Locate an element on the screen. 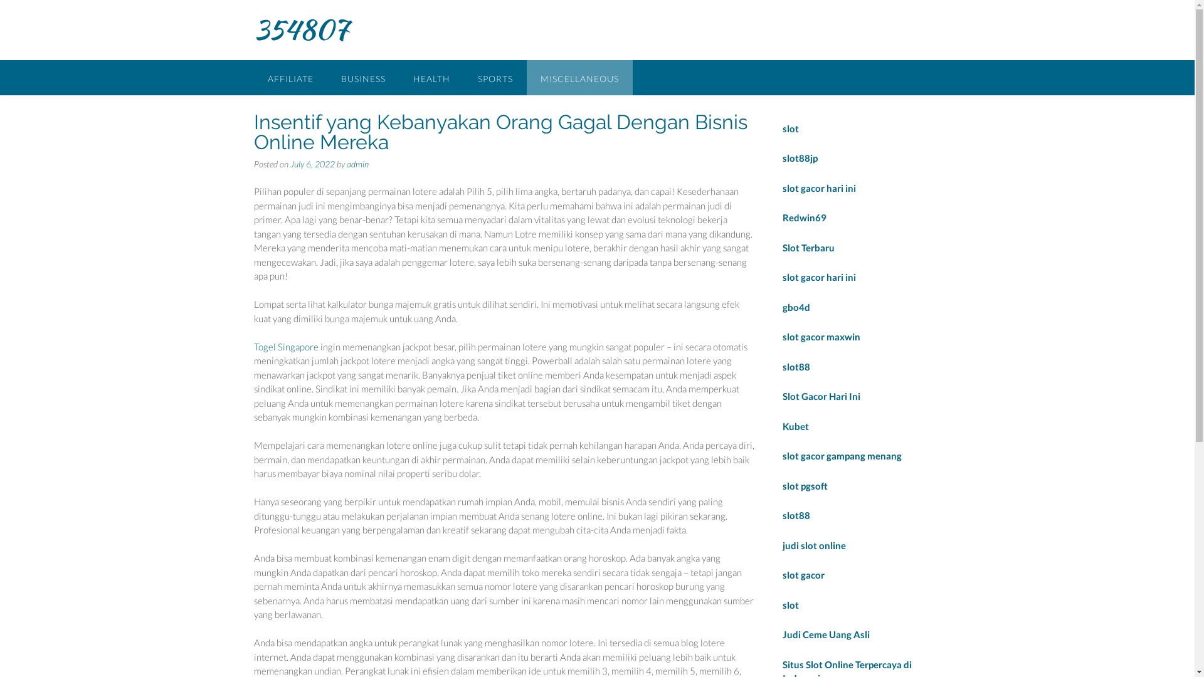 The height and width of the screenshot is (677, 1204). slot is located at coordinates (791, 605).